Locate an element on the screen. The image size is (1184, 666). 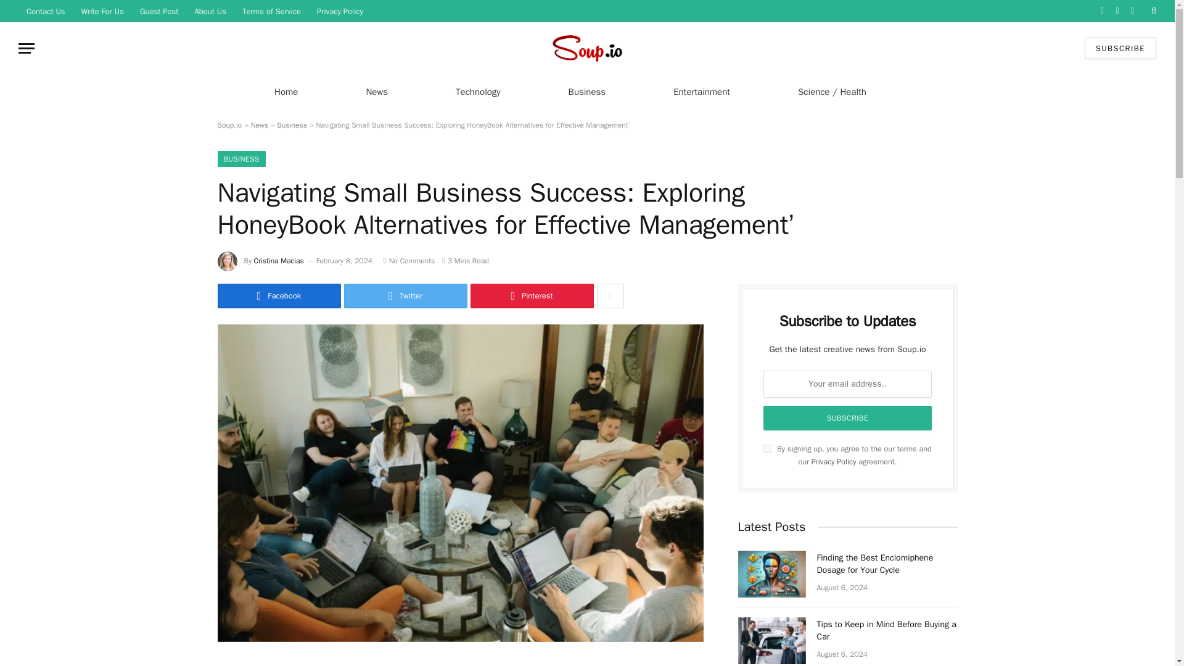
Business is located at coordinates (587, 91).